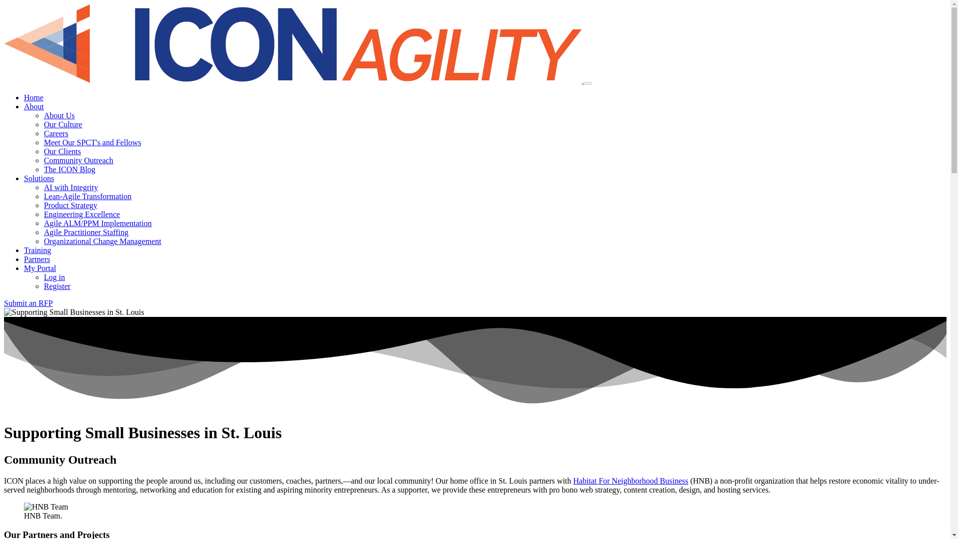  Describe the element at coordinates (34, 107) in the screenshot. I see `About` at that location.